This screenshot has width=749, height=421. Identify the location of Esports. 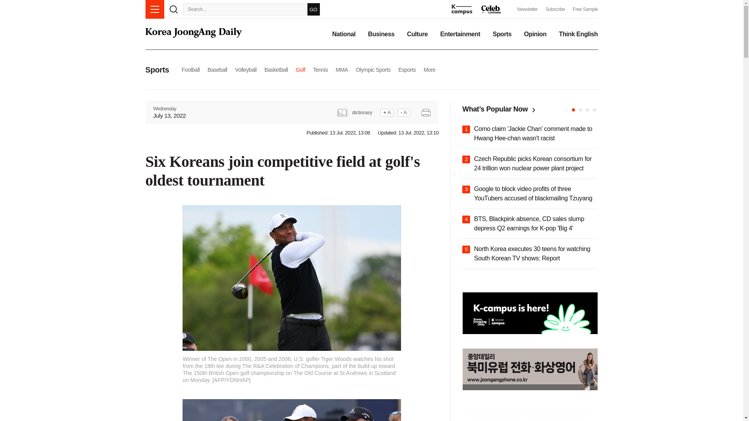
(407, 69).